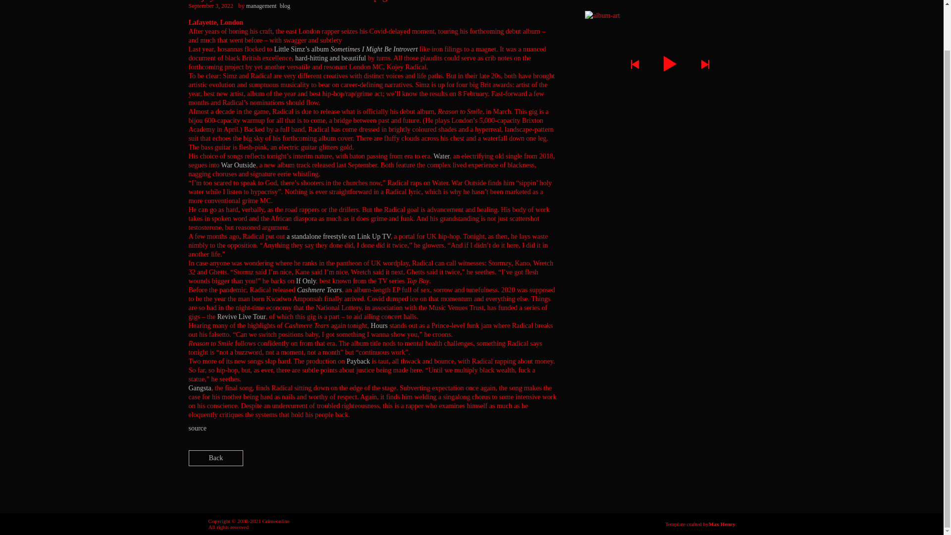 The width and height of the screenshot is (951, 535). What do you see at coordinates (358, 361) in the screenshot?
I see `Payback` at bounding box center [358, 361].